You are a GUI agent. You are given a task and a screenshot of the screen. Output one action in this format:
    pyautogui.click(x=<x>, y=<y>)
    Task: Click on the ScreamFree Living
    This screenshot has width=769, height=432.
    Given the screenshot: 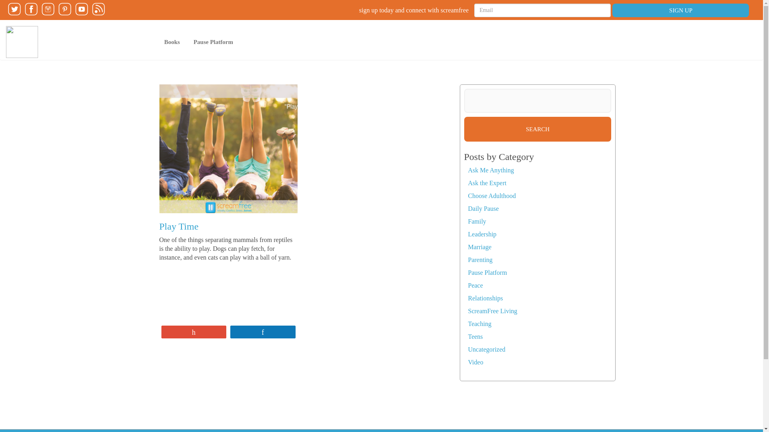 What is the action you would take?
    pyautogui.click(x=492, y=311)
    